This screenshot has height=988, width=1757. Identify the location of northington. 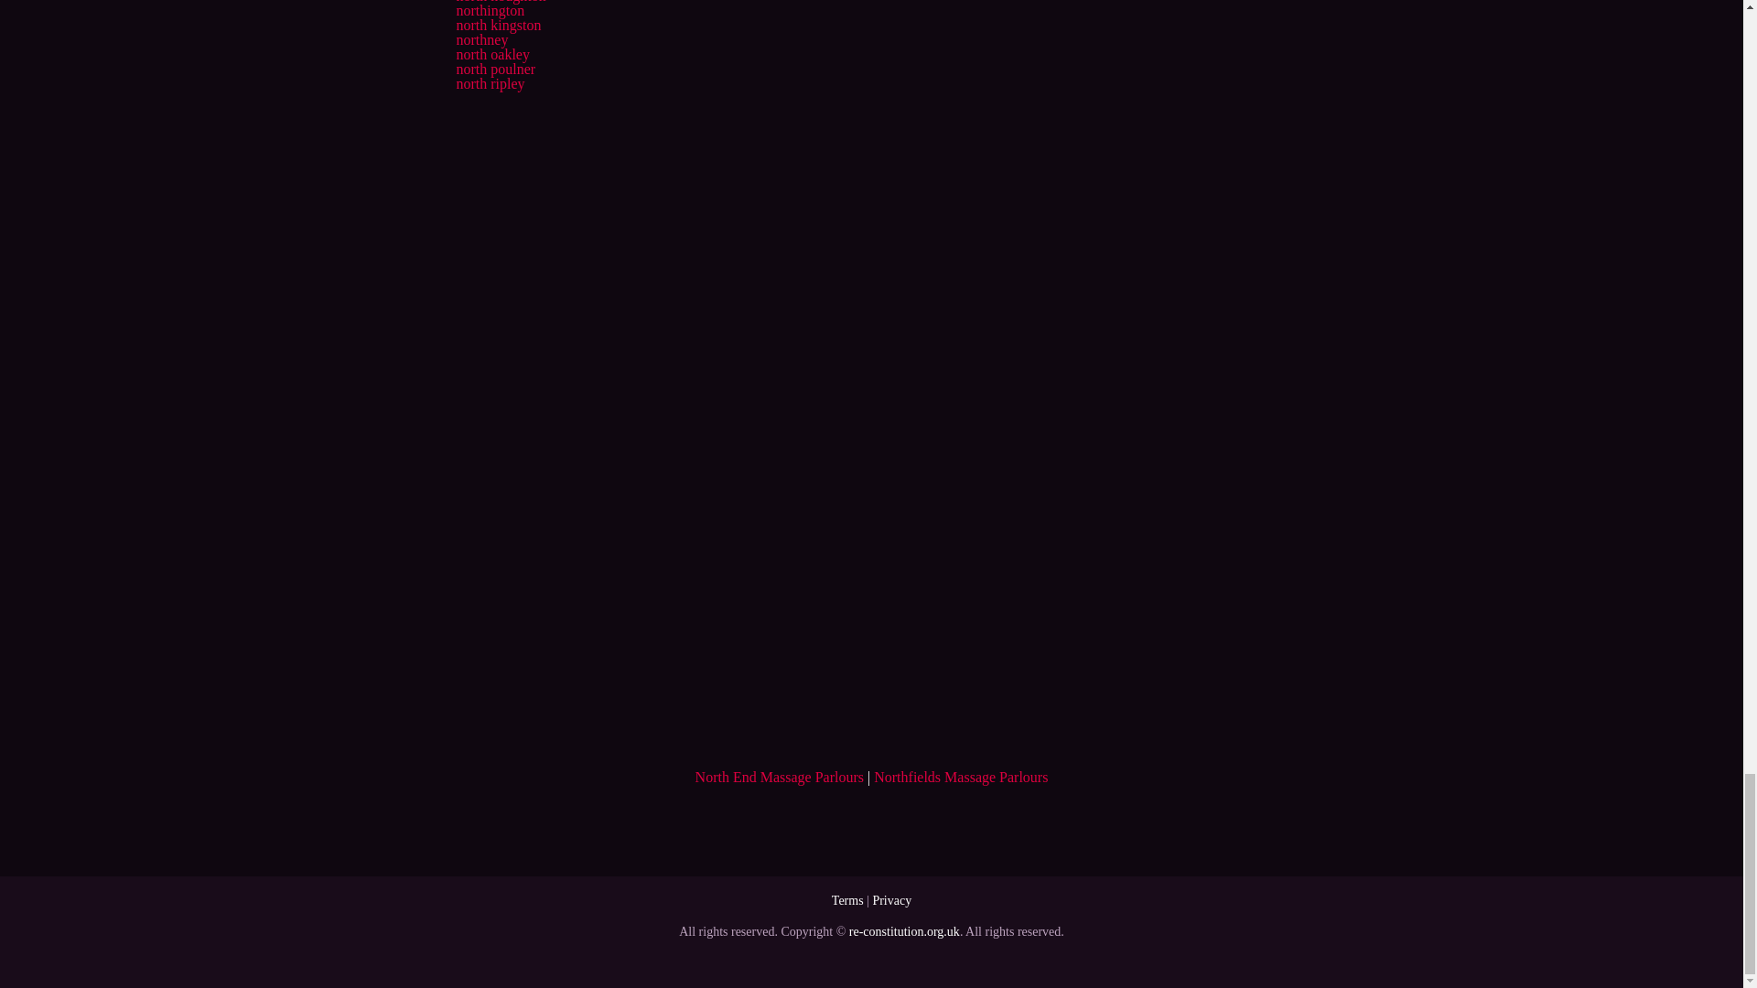
(489, 11).